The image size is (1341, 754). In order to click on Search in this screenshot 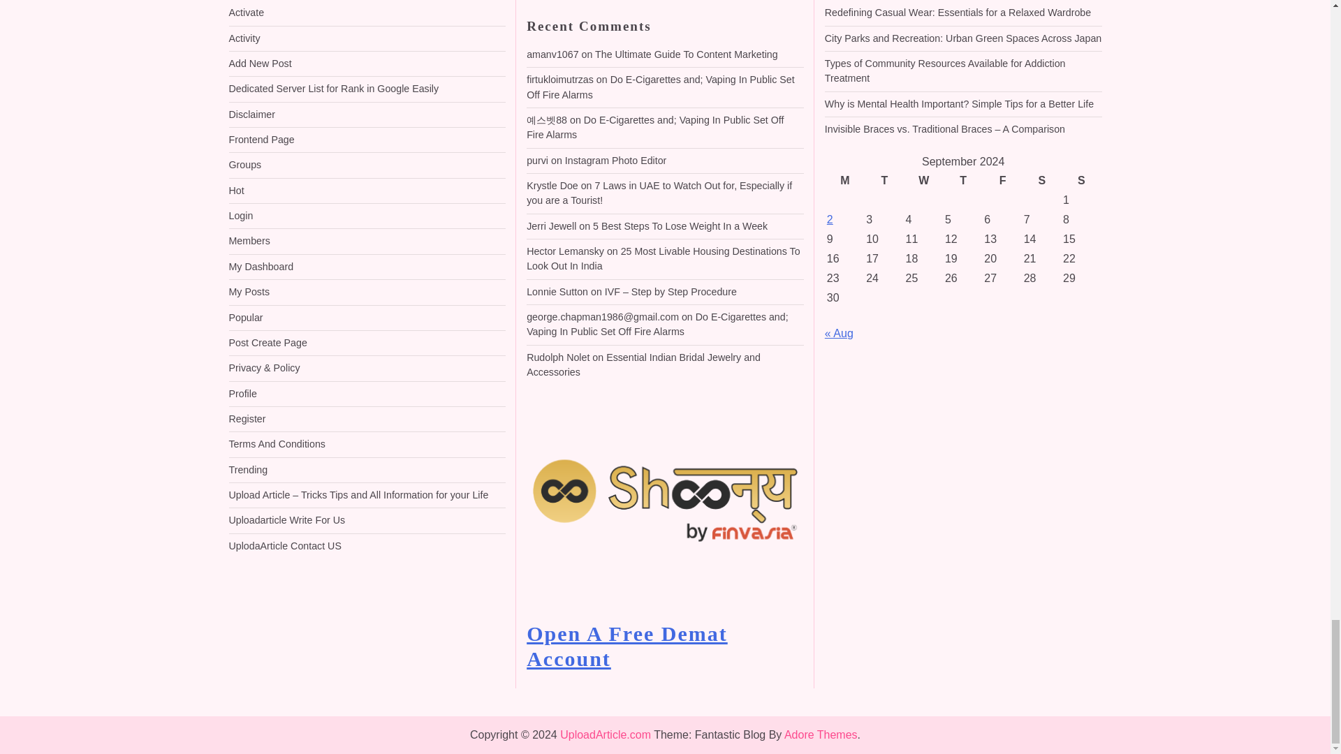, I will do `click(777, 0)`.